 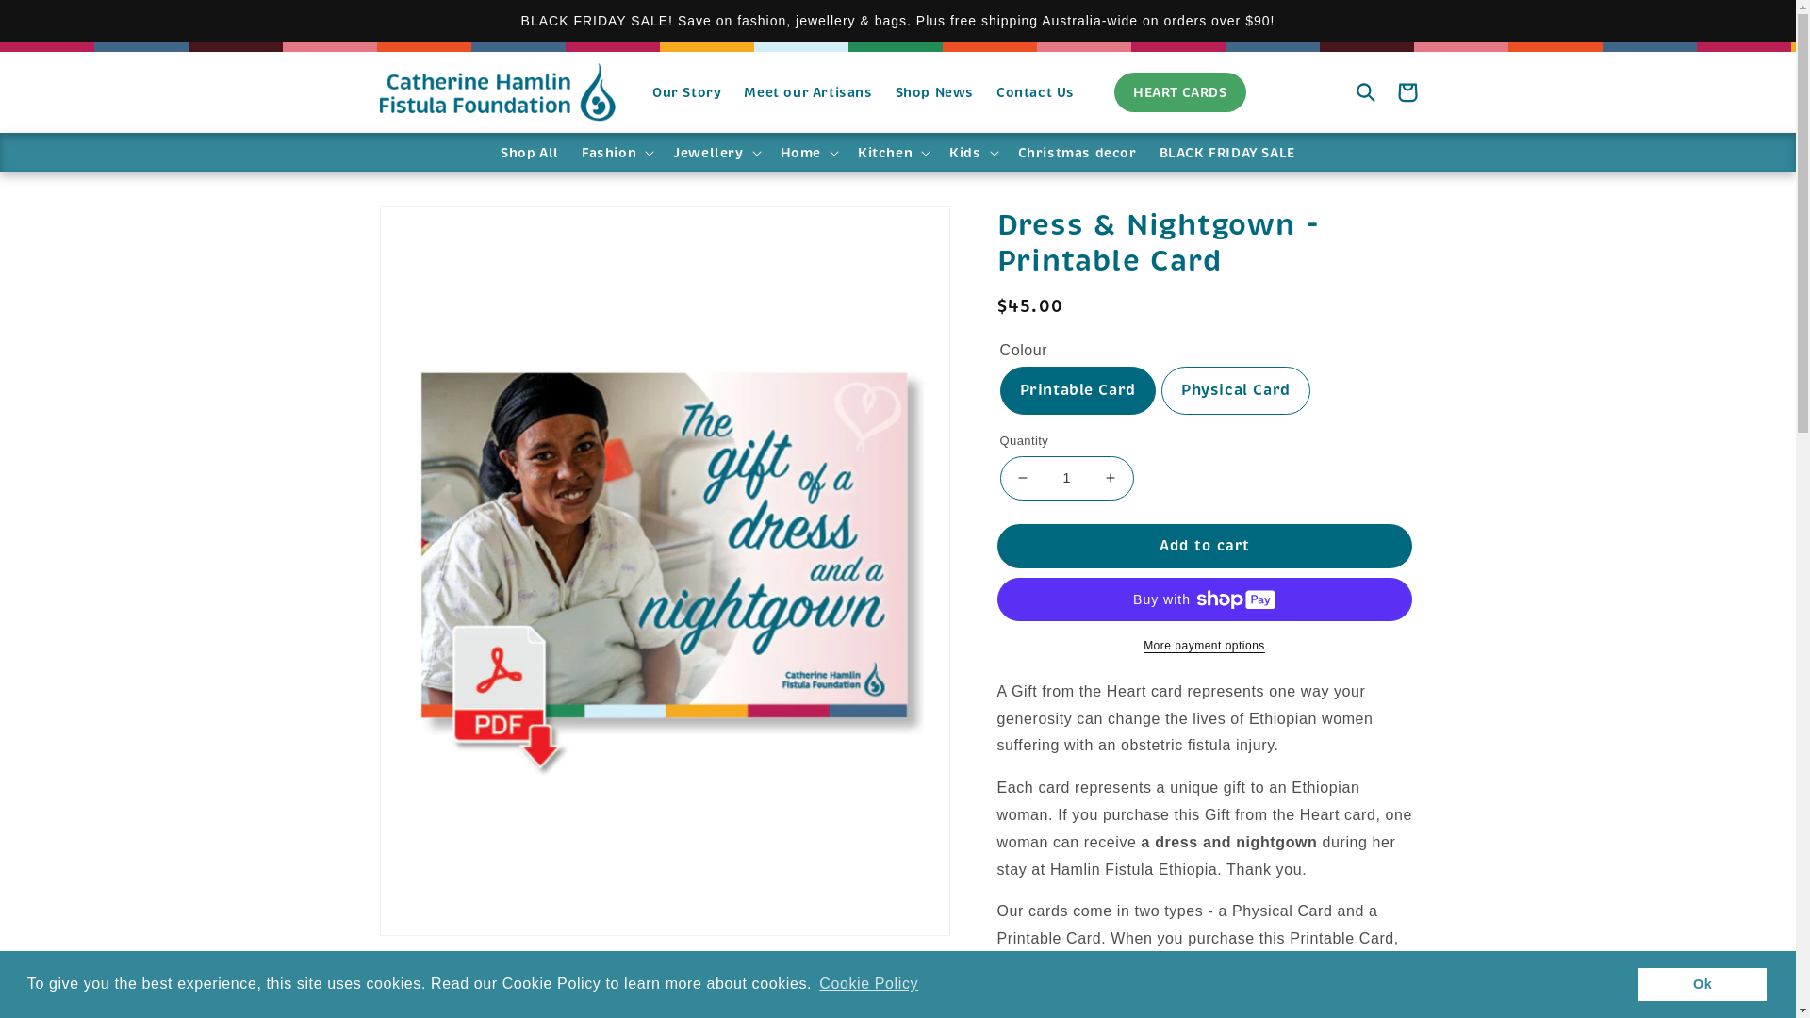 I want to click on Cookie Policy, so click(x=869, y=984).